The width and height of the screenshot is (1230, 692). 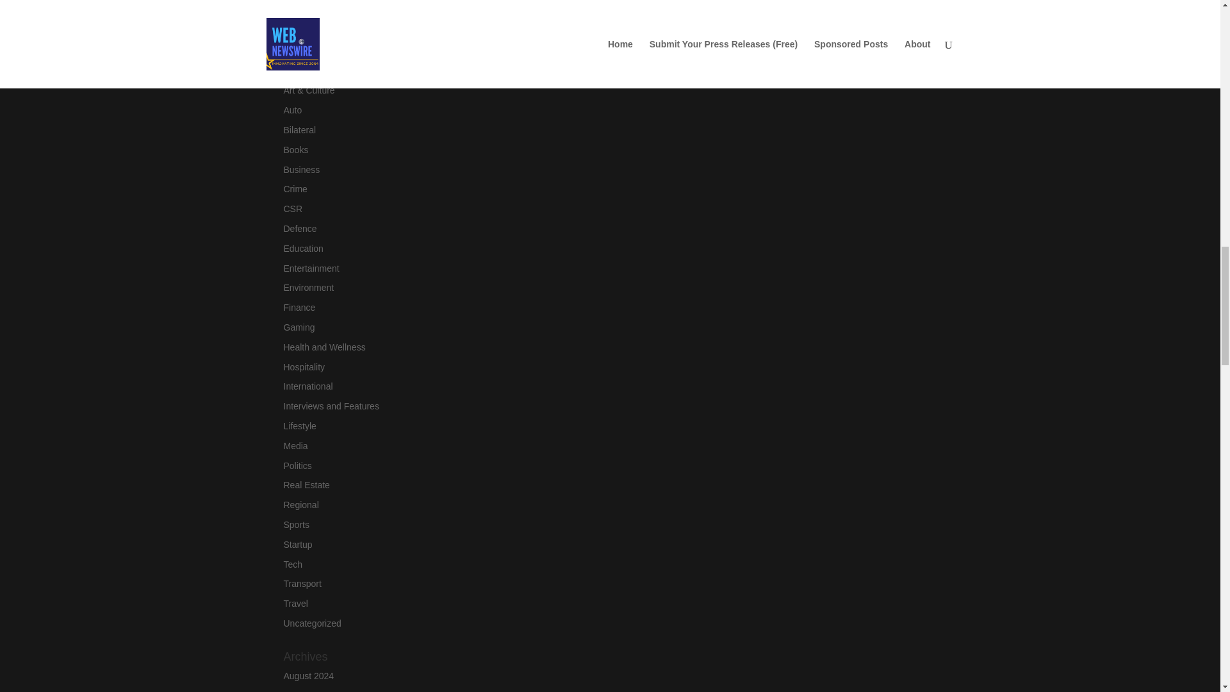 What do you see at coordinates (331, 406) in the screenshot?
I see `Interviews and Features` at bounding box center [331, 406].